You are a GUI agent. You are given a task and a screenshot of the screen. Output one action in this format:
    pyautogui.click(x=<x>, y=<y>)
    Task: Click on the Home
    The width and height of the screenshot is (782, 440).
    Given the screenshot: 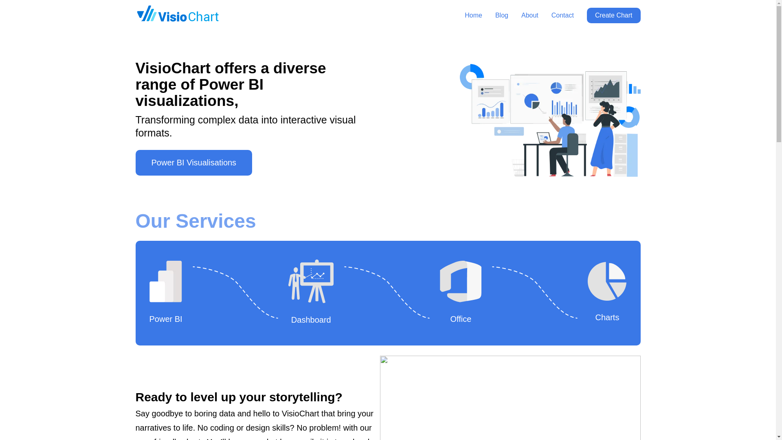 What is the action you would take?
    pyautogui.click(x=473, y=15)
    